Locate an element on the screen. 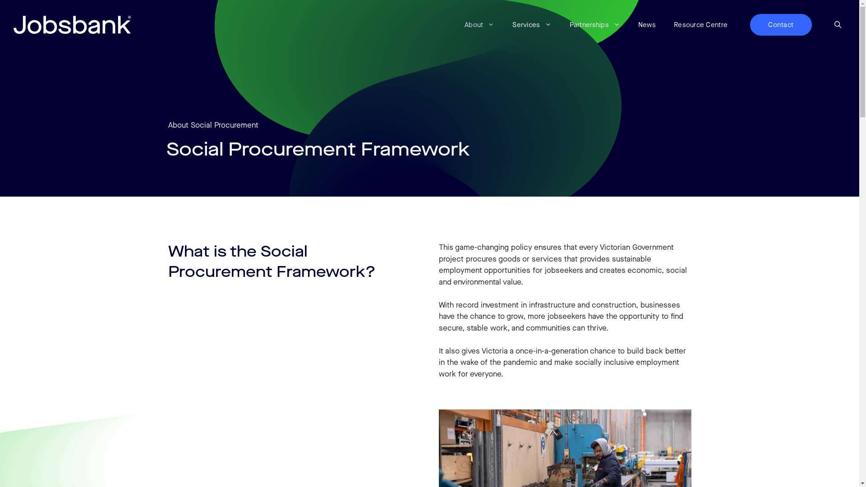  Contact is located at coordinates (781, 25).